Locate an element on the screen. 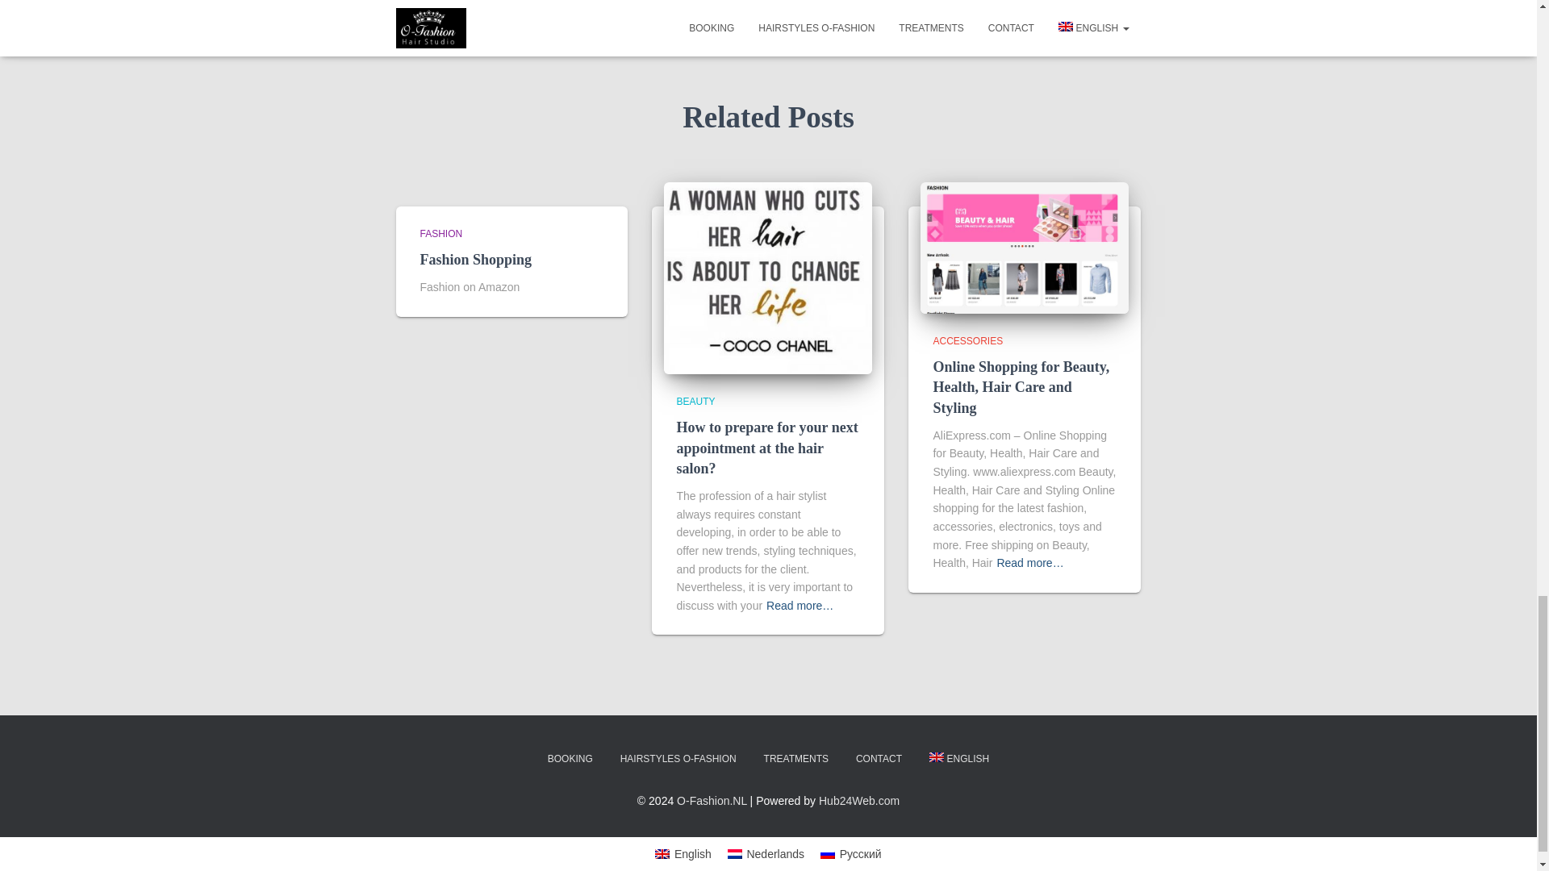 This screenshot has height=871, width=1549. ENGLISH is located at coordinates (958, 758).